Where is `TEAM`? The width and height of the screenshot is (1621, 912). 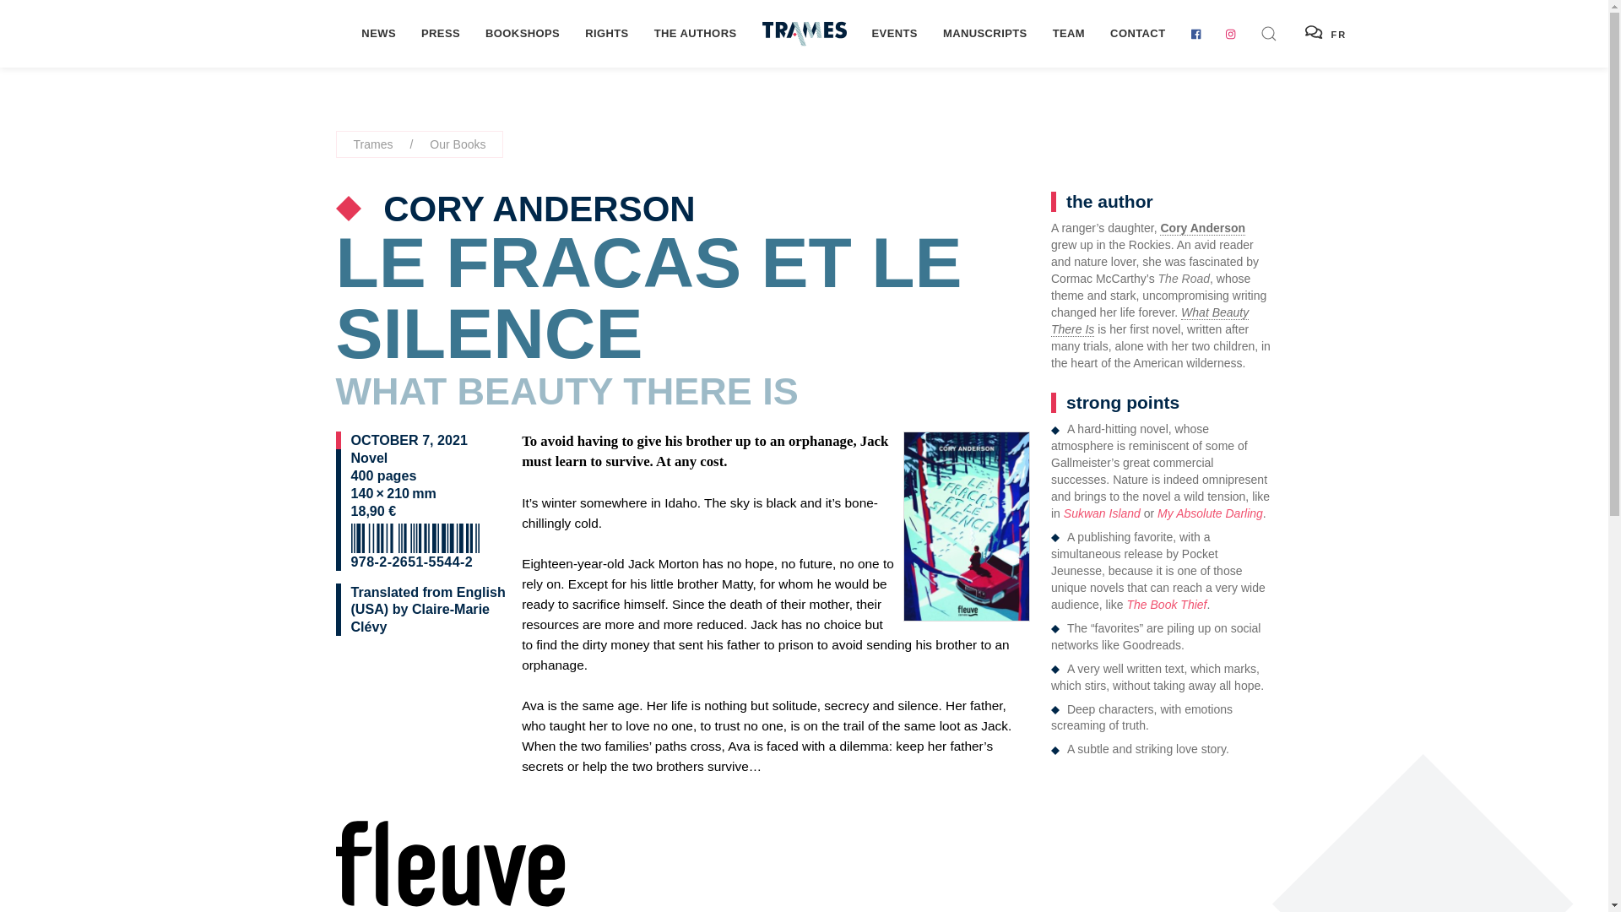 TEAM is located at coordinates (1069, 34).